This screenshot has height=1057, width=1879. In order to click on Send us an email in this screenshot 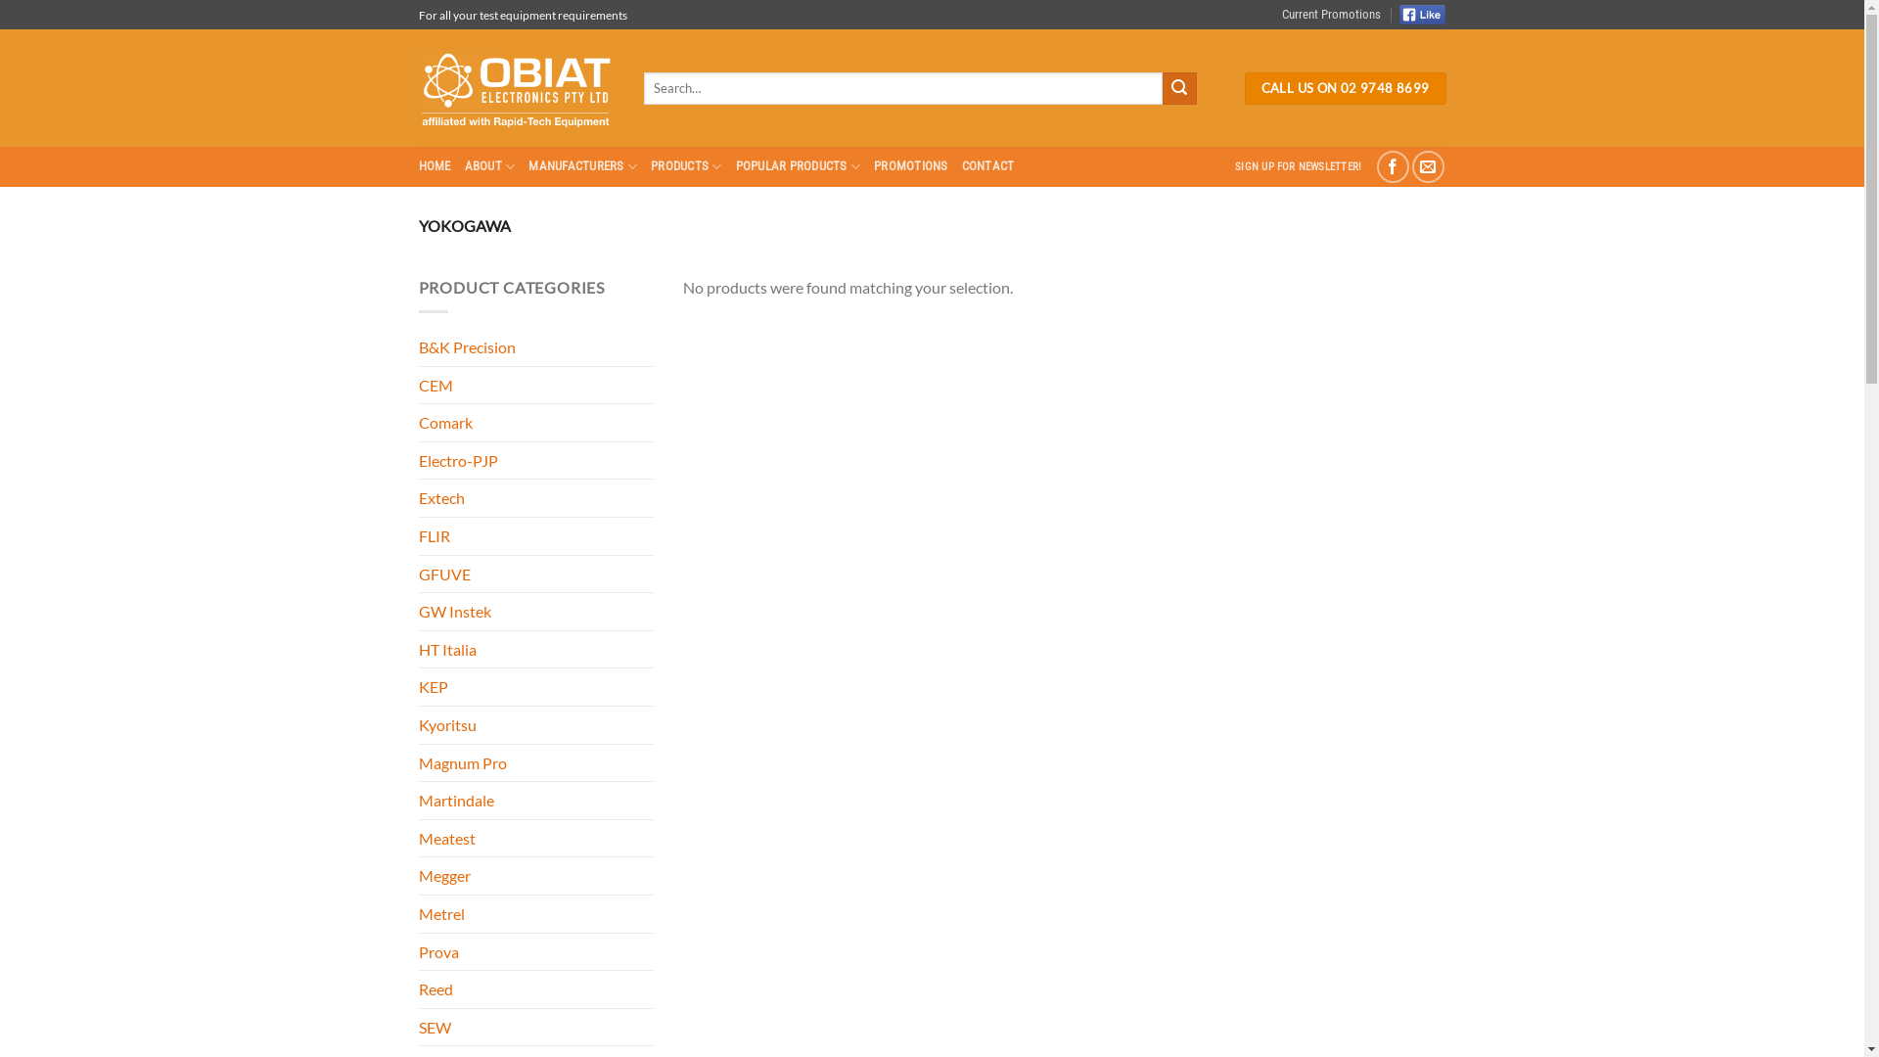, I will do `click(1429, 166)`.